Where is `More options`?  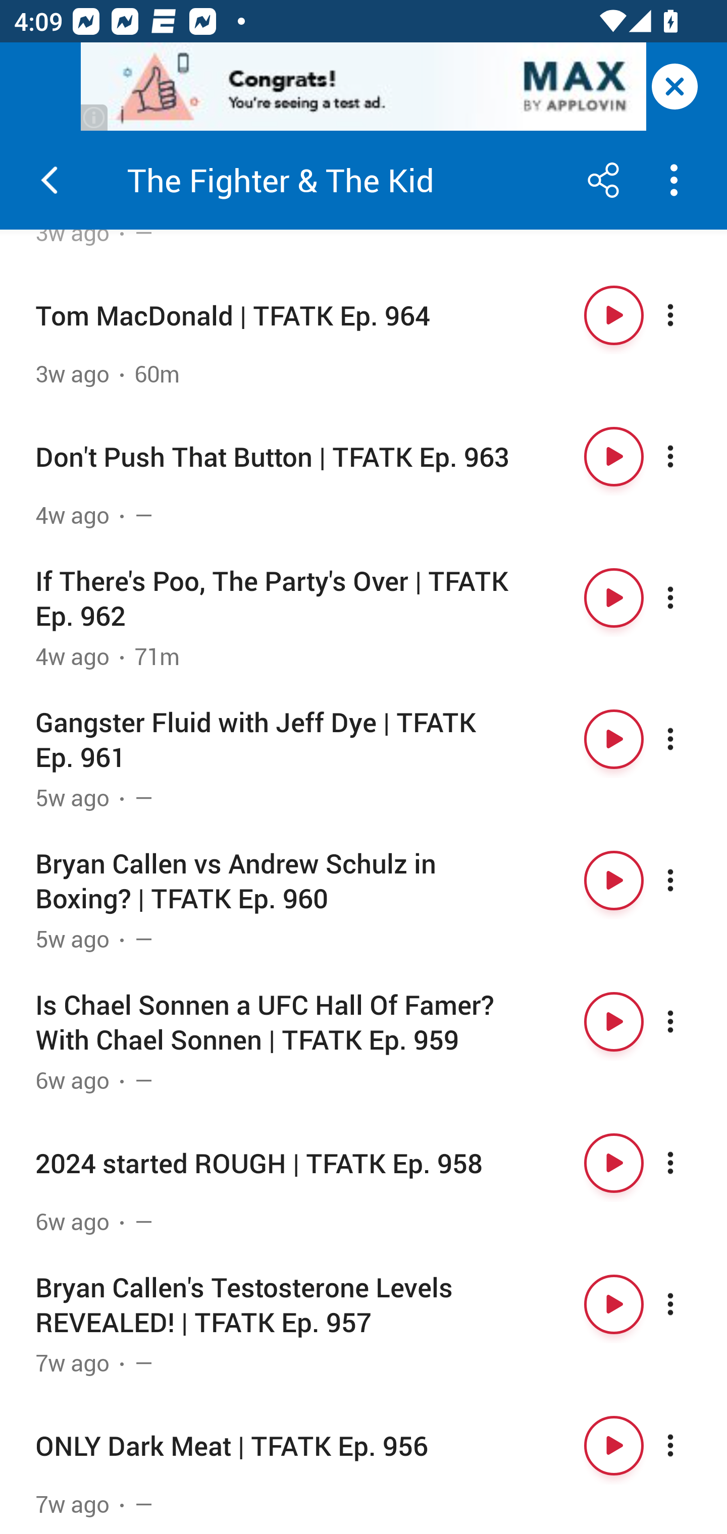
More options is located at coordinates (688, 315).